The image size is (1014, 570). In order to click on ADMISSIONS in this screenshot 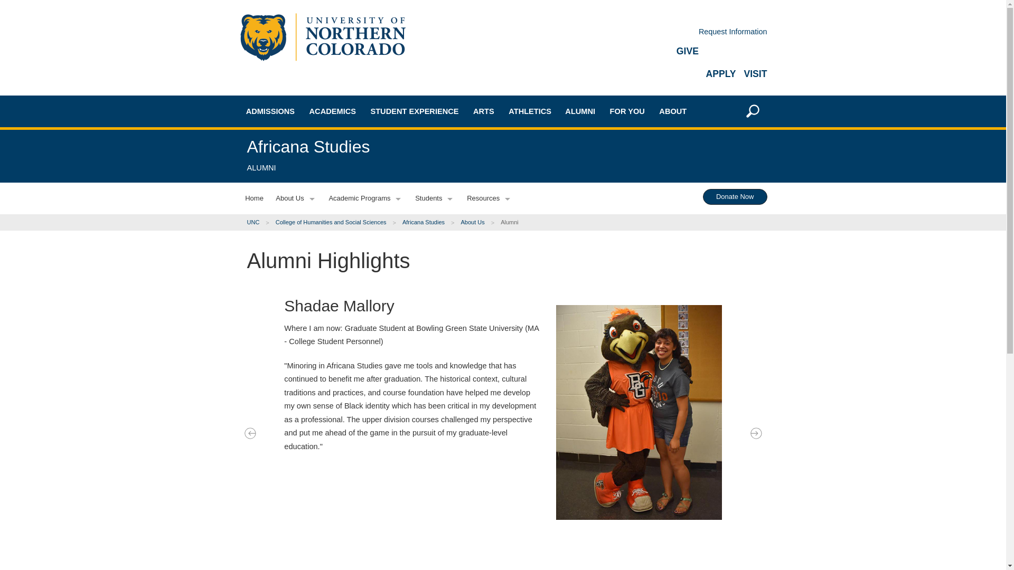, I will do `click(270, 111)`.